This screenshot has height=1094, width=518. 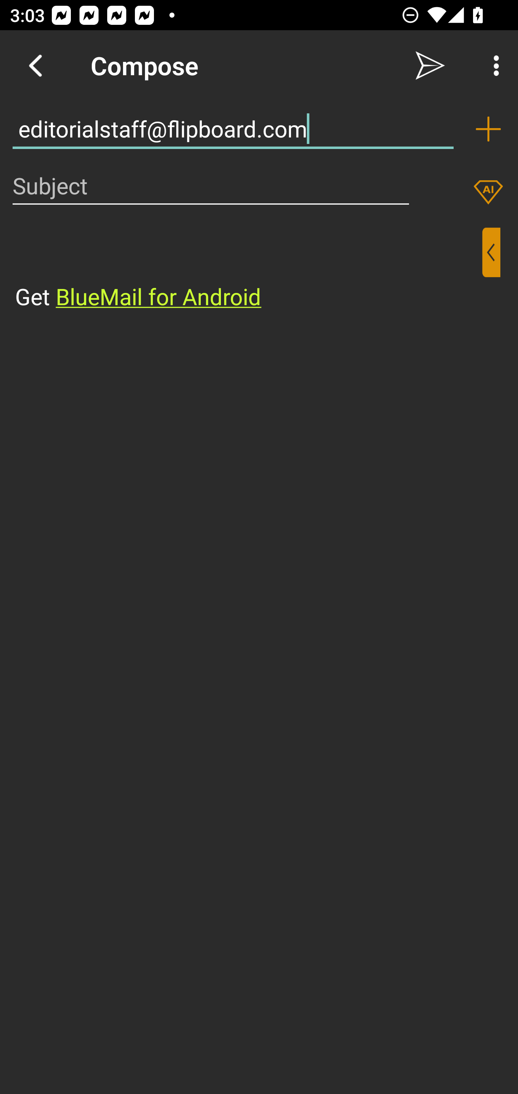 I want to click on Add recipient (To), so click(x=488, y=129).